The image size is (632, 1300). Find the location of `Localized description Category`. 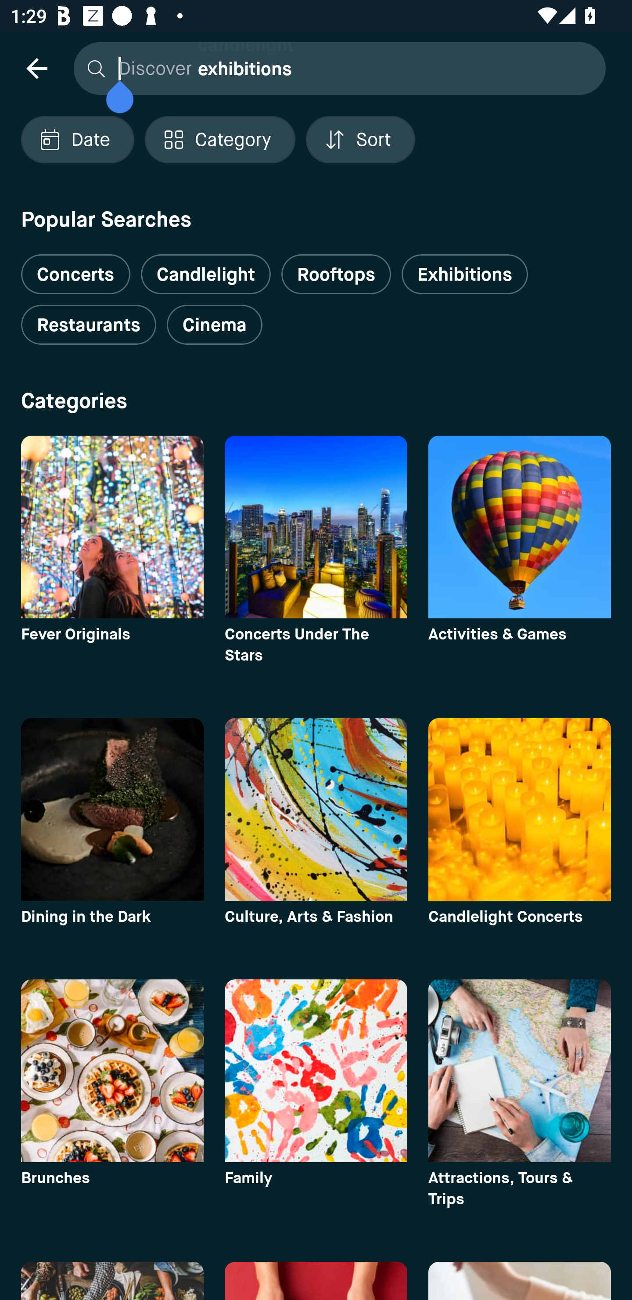

Localized description Category is located at coordinates (219, 140).